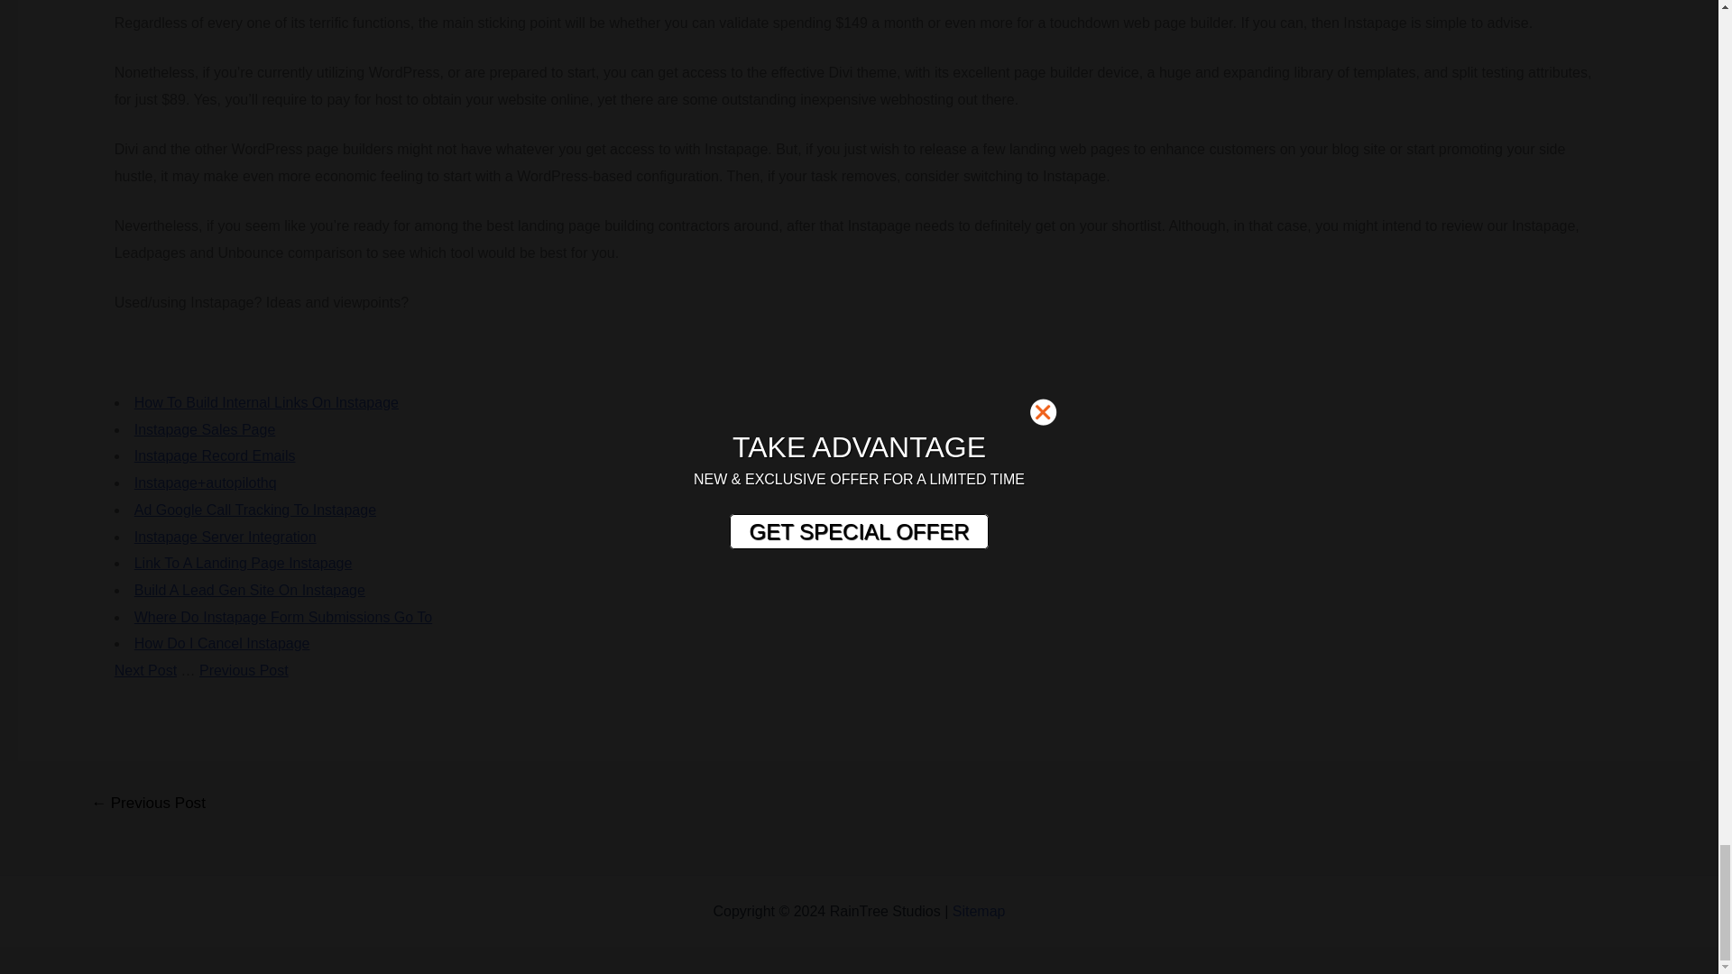  I want to click on Instapage Record Emails, so click(215, 455).